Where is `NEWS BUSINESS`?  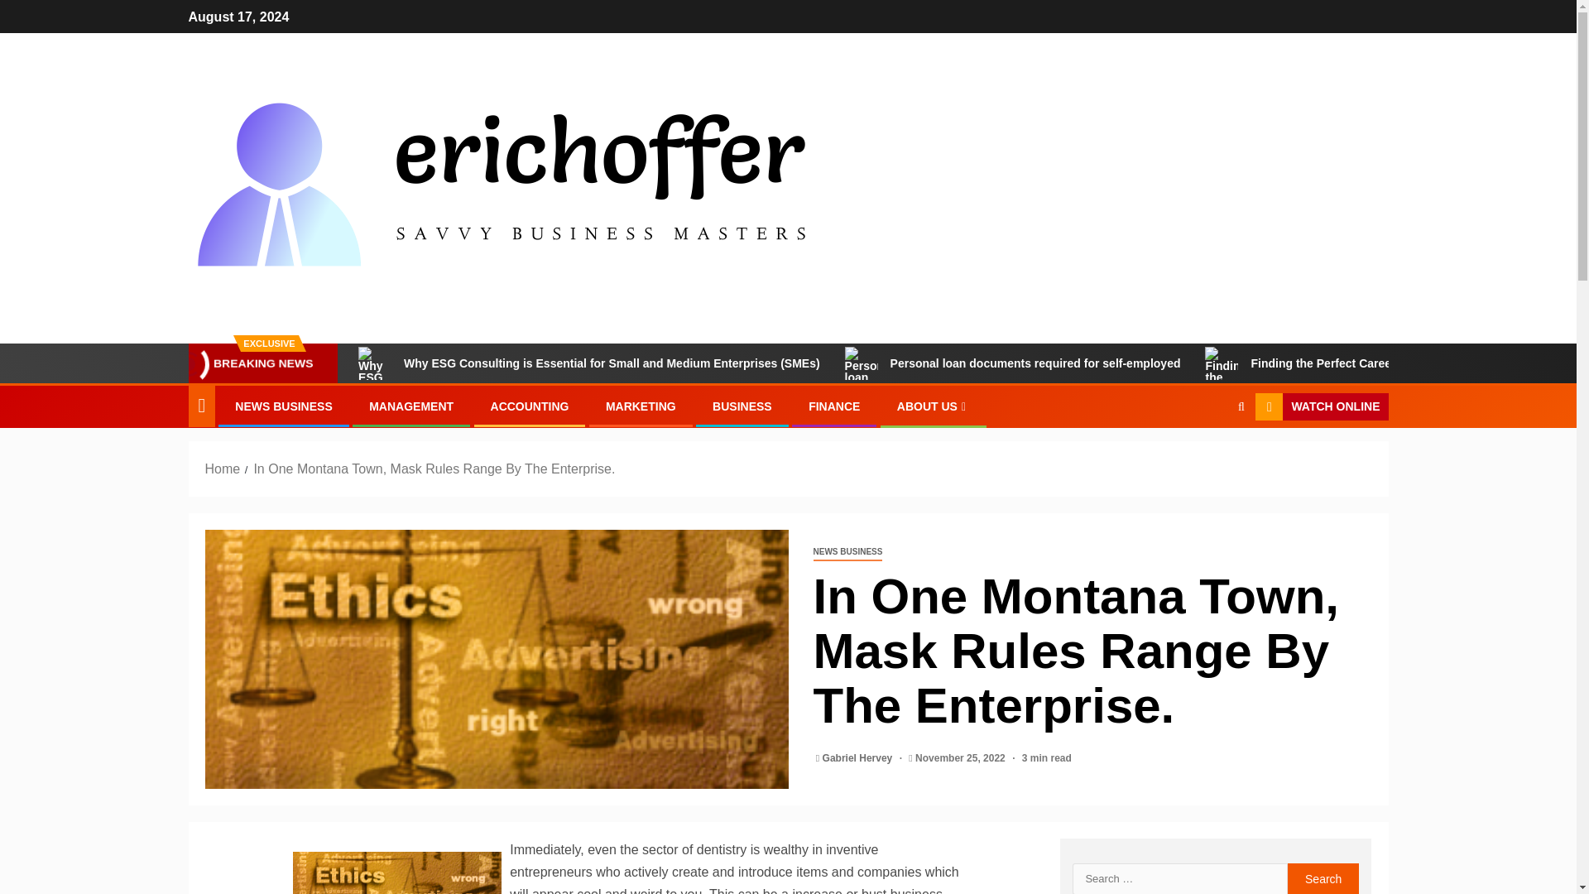 NEWS BUSINESS is located at coordinates (283, 406).